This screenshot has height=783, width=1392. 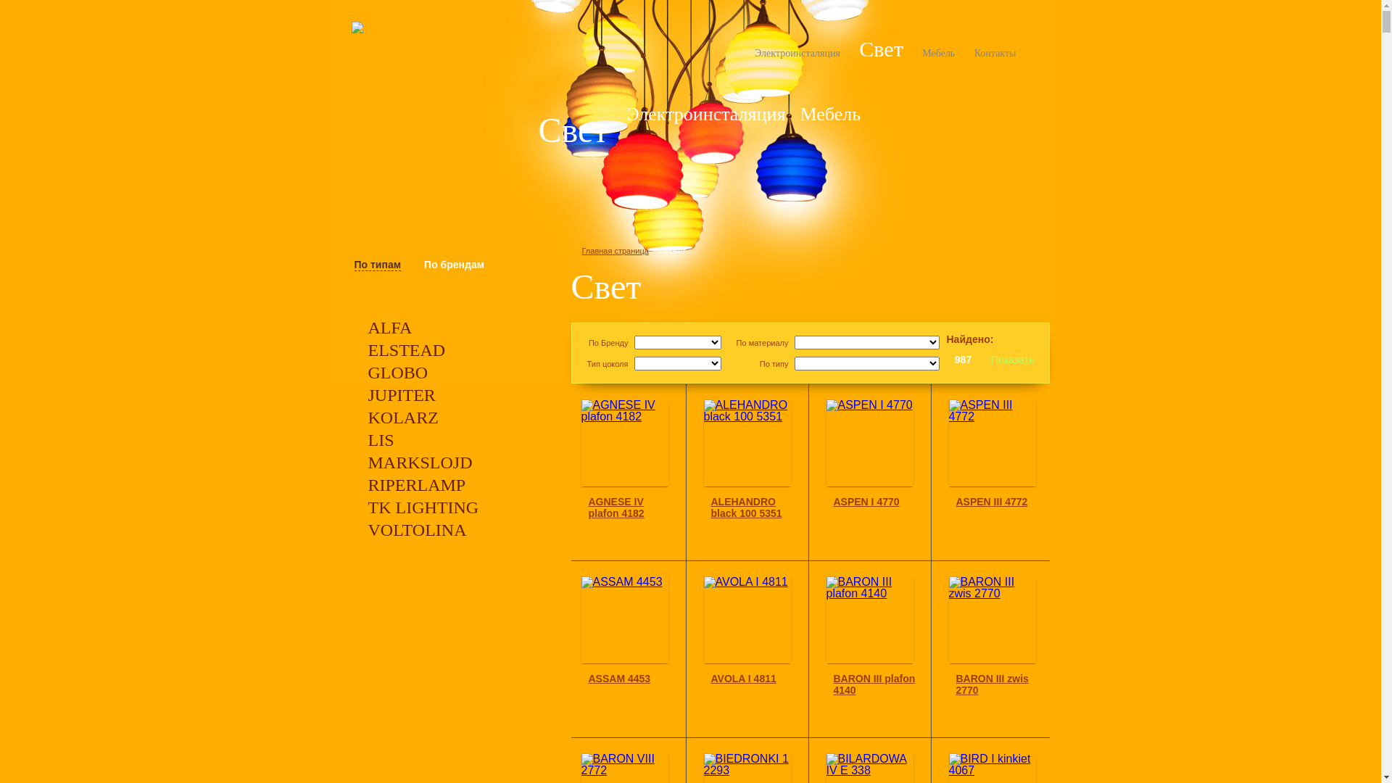 I want to click on ASPEN I 4770, so click(x=867, y=502).